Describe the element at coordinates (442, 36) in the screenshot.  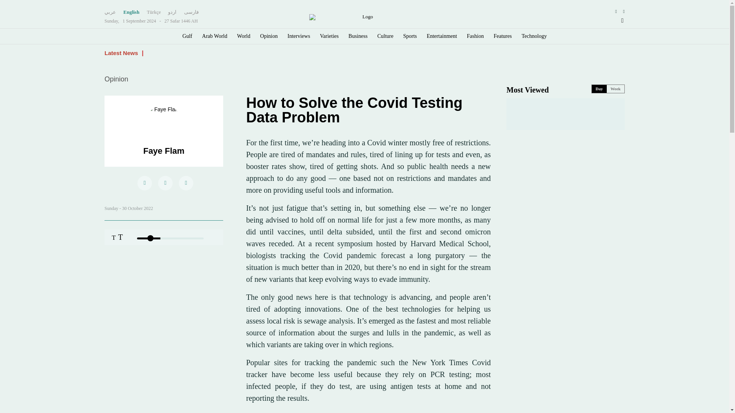
I see `Entertainment` at that location.